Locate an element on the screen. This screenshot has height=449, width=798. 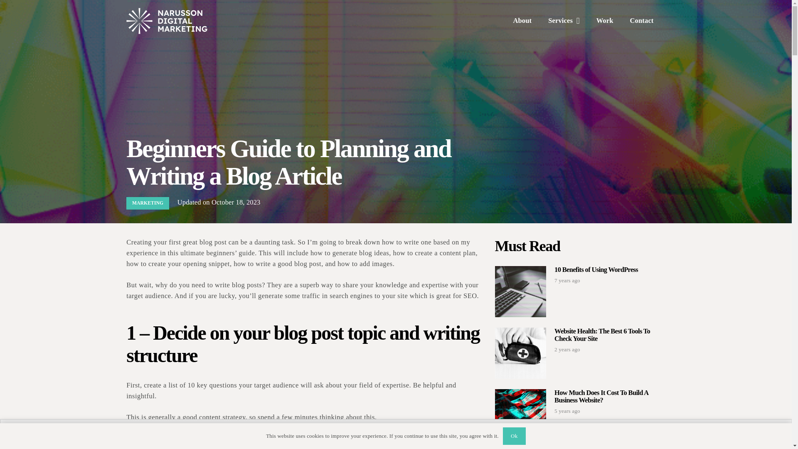
How Much Does It Cost To Build A Business Website? is located at coordinates (601, 397).